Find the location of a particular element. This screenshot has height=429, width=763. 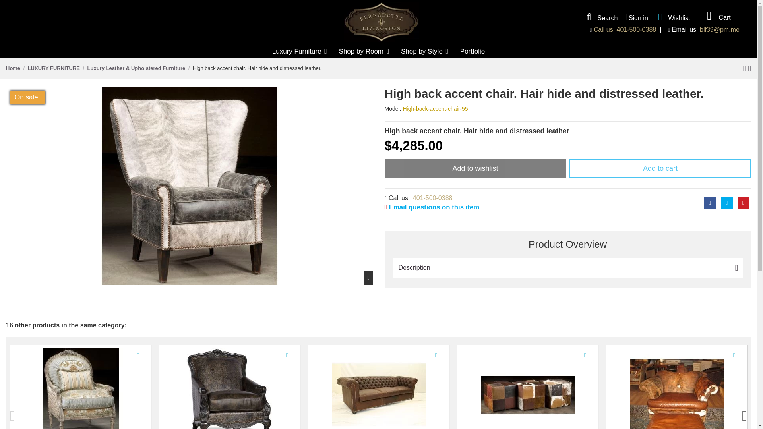

Cart is located at coordinates (716, 16).